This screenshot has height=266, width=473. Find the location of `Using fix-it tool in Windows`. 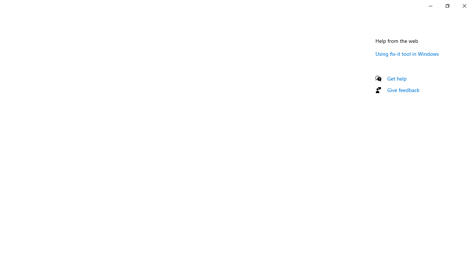

Using fix-it tool in Windows is located at coordinates (407, 54).